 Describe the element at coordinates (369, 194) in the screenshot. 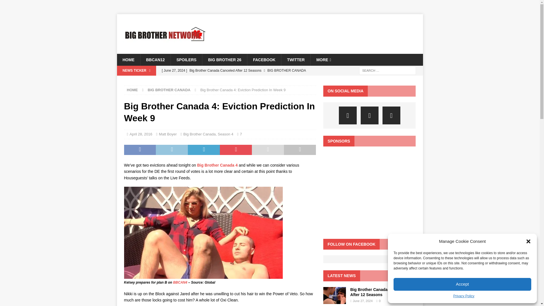

I see `Advertisement` at that location.